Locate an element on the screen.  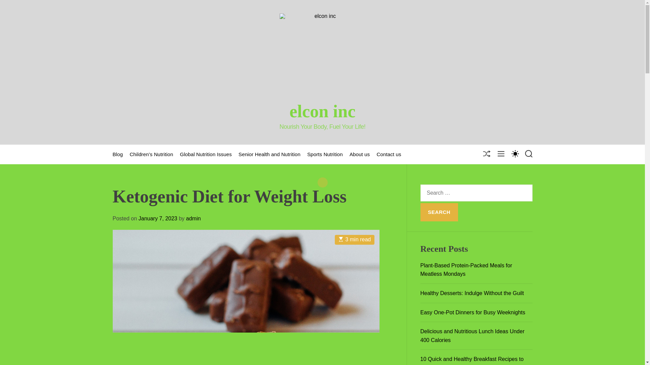
elcon inc is located at coordinates (322, 112).